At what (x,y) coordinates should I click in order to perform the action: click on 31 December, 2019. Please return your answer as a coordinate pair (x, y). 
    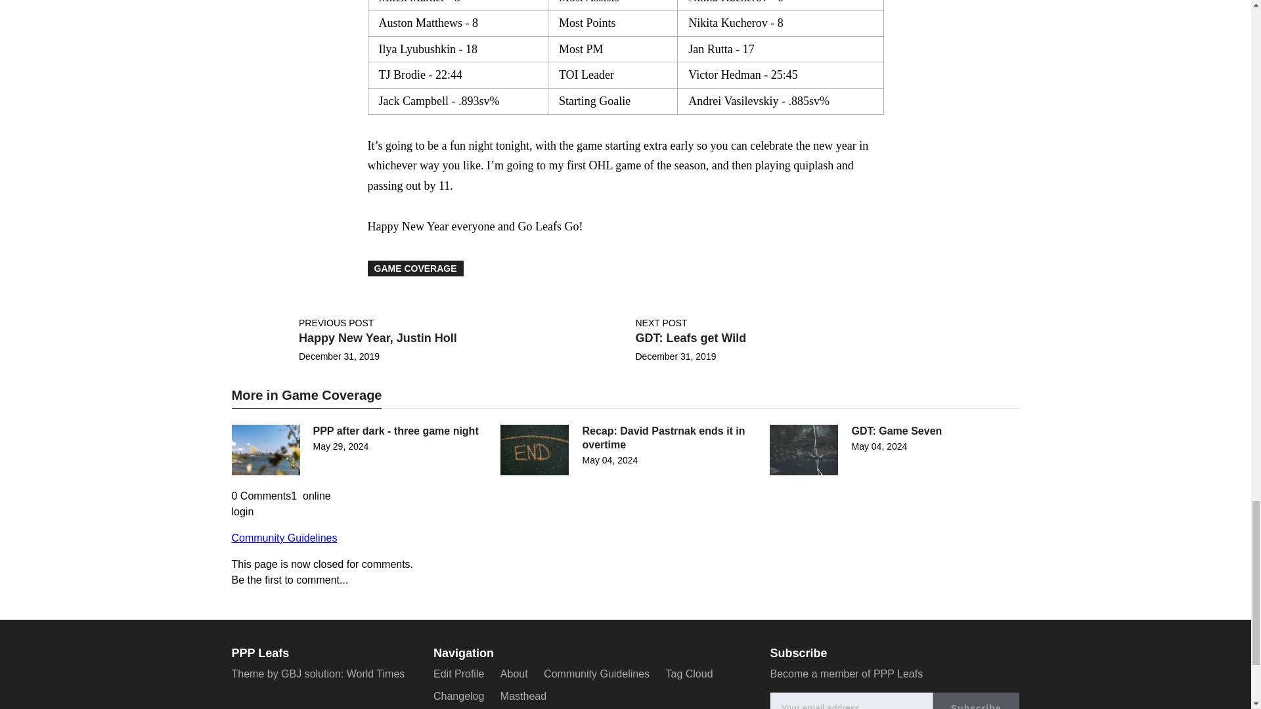
    Looking at the image, I should click on (675, 356).